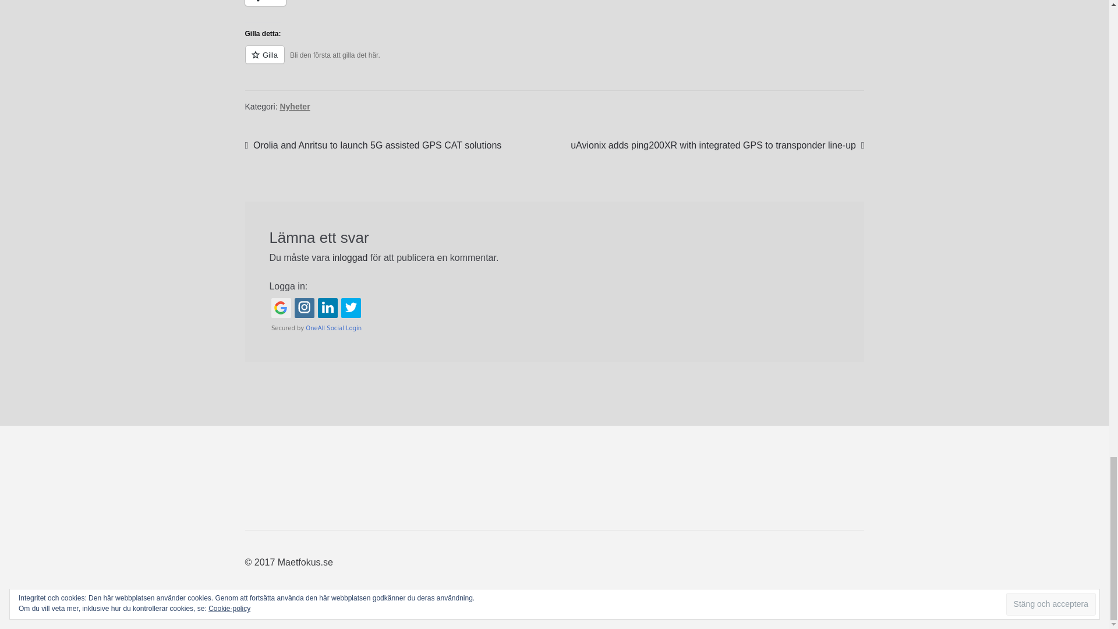 This screenshot has width=1118, height=629. What do you see at coordinates (349, 257) in the screenshot?
I see `inloggad` at bounding box center [349, 257].